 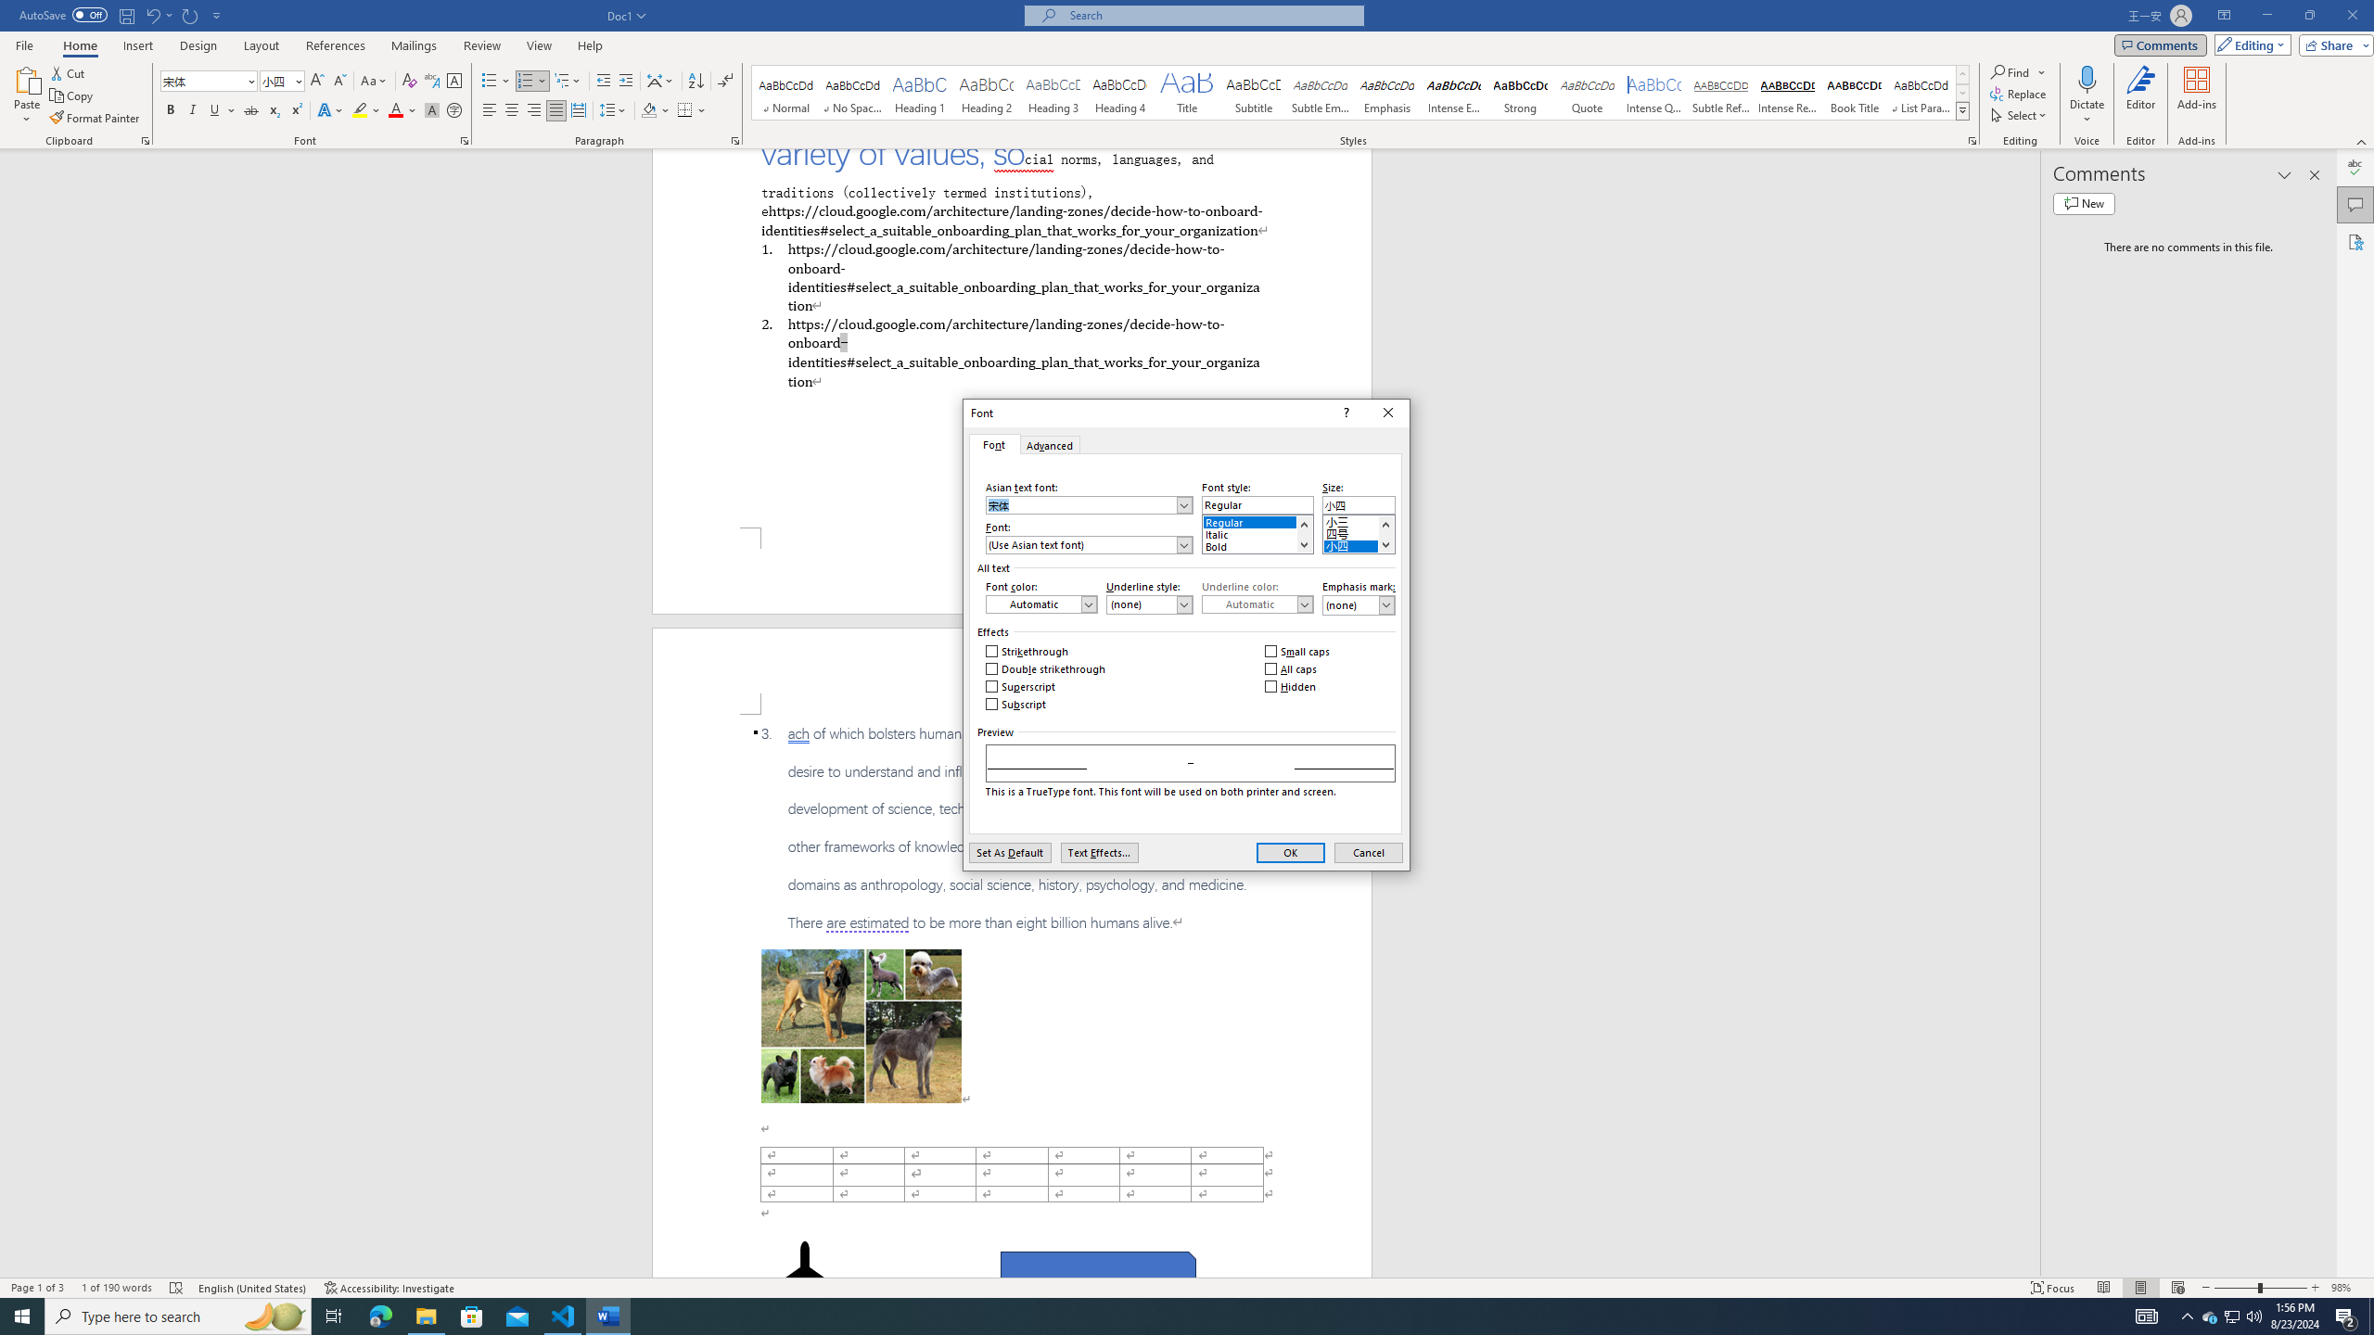 I want to click on References, so click(x=336, y=45).